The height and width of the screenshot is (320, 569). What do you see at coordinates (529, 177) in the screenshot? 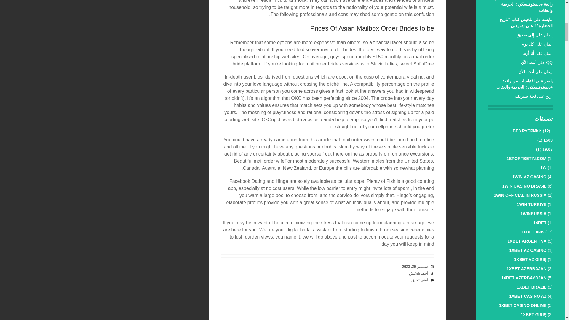
I see `1WIN AZ CASINO` at bounding box center [529, 177].